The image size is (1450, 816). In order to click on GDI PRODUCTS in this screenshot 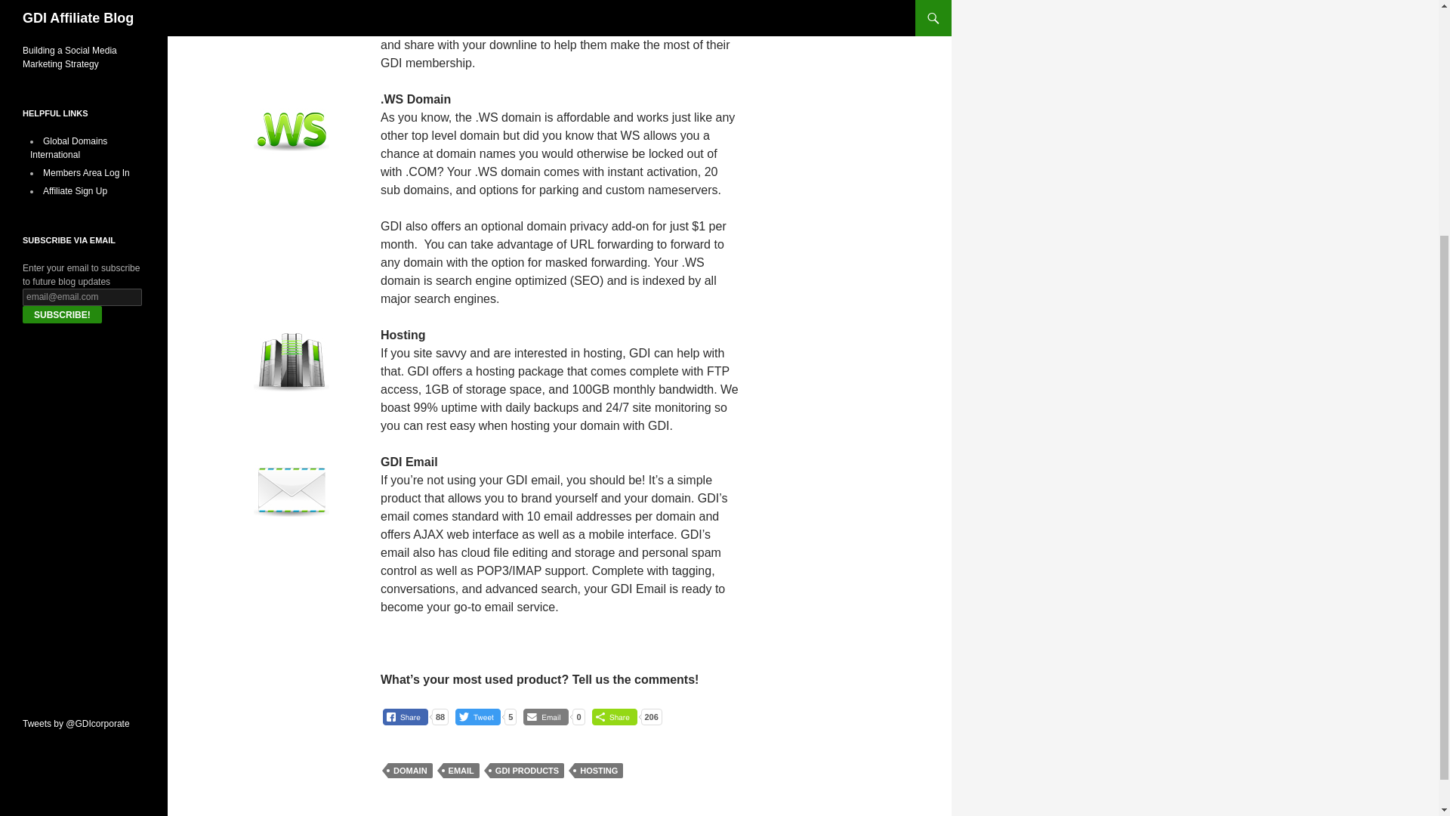, I will do `click(526, 771)`.